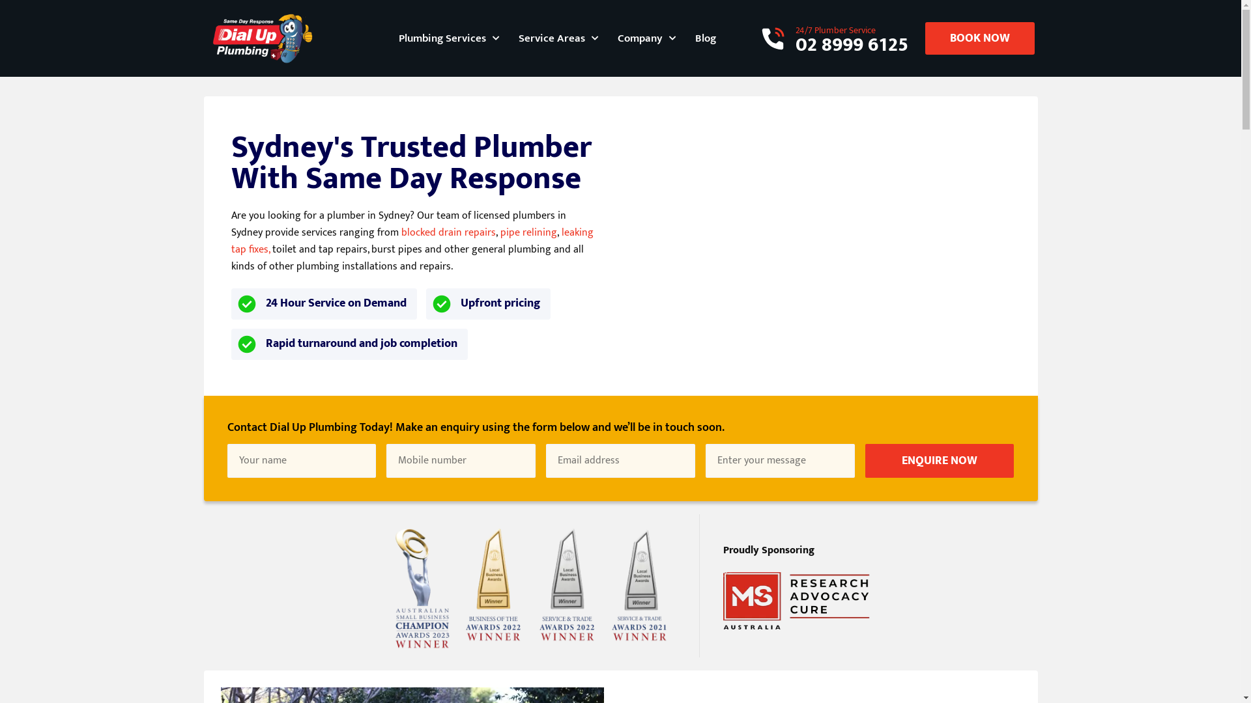  What do you see at coordinates (558, 38) in the screenshot?
I see `Service Areas` at bounding box center [558, 38].